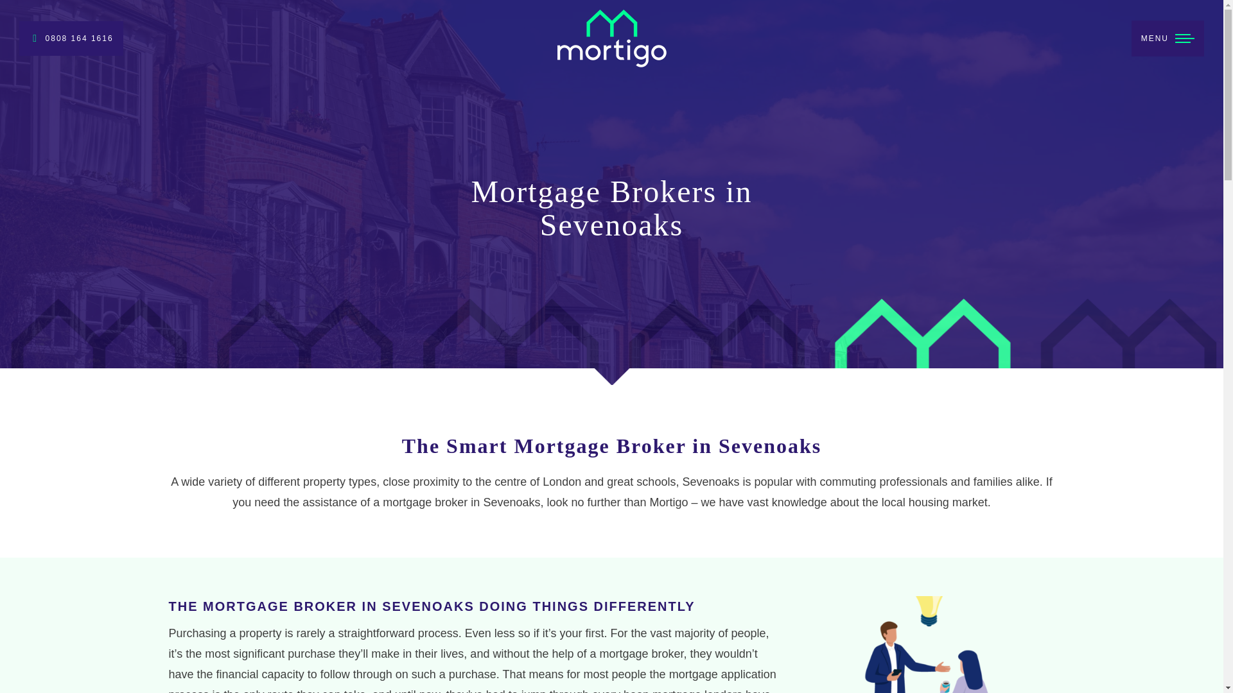 This screenshot has width=1233, height=693. What do you see at coordinates (71, 38) in the screenshot?
I see `0808 164 1616` at bounding box center [71, 38].